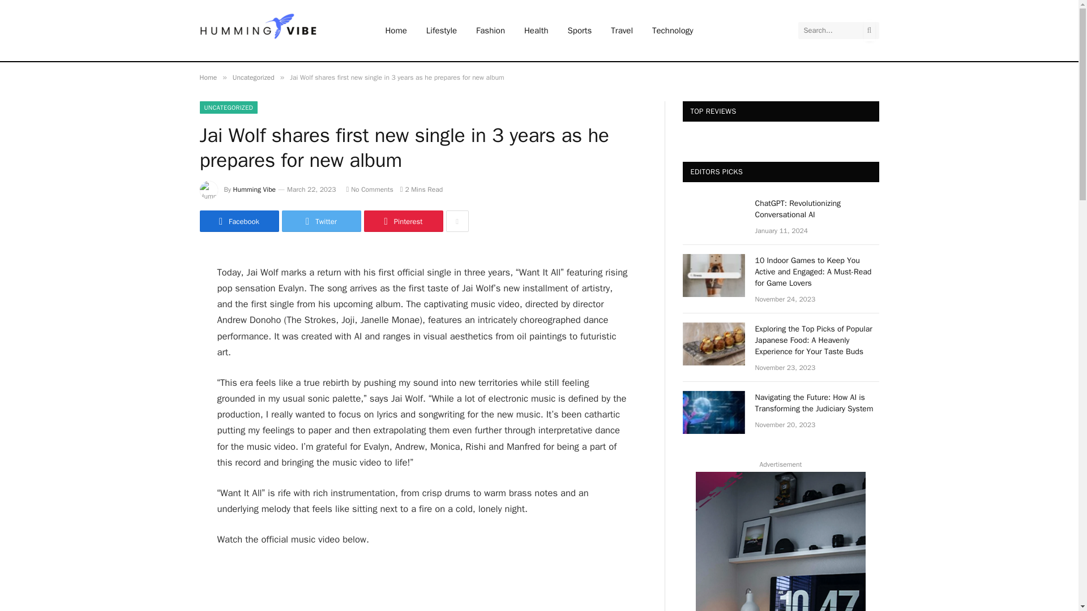 Image resolution: width=1087 pixels, height=611 pixels. What do you see at coordinates (255, 190) in the screenshot?
I see `Posts by Humming Vibe` at bounding box center [255, 190].